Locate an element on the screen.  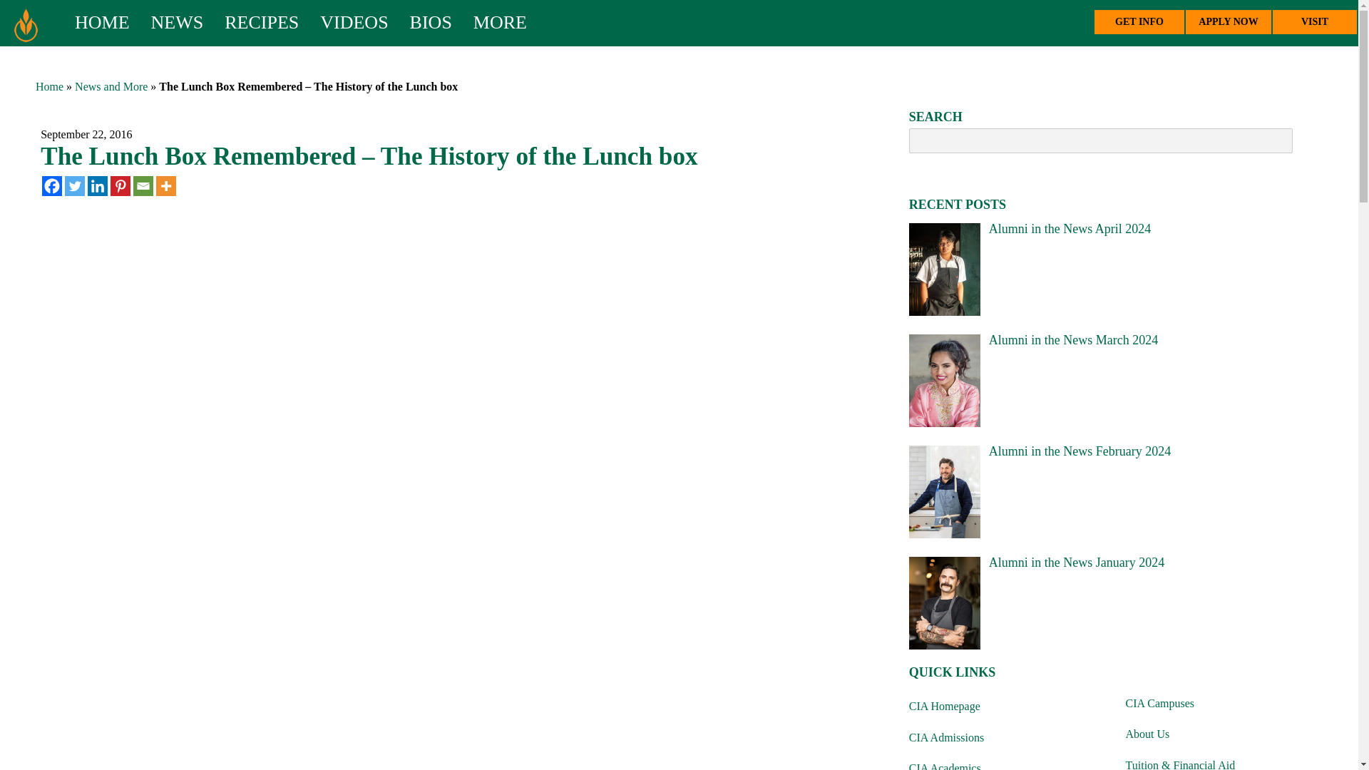
More is located at coordinates (165, 186).